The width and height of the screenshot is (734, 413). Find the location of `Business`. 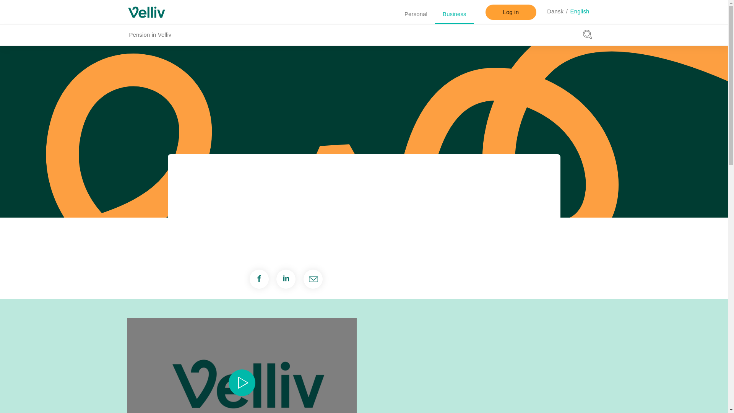

Business is located at coordinates (455, 14).